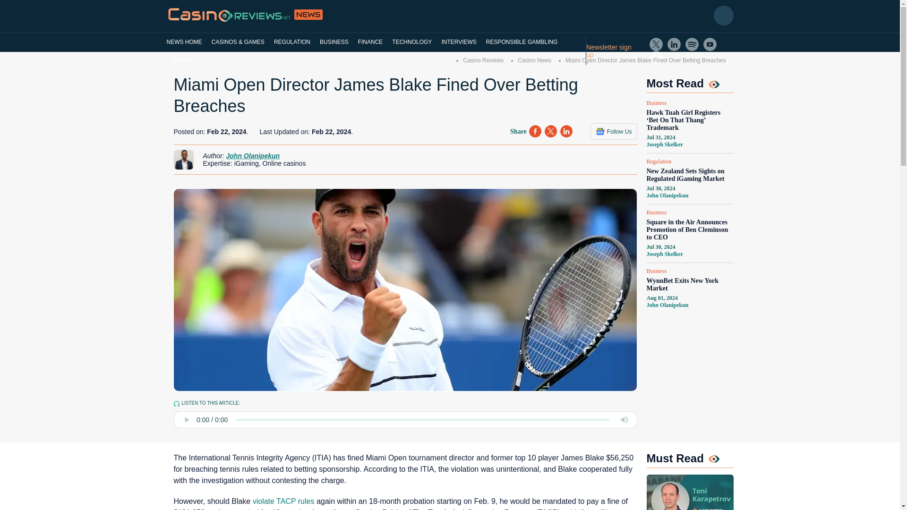 This screenshot has height=510, width=907. What do you see at coordinates (186, 42) in the screenshot?
I see `NEWS HOME` at bounding box center [186, 42].